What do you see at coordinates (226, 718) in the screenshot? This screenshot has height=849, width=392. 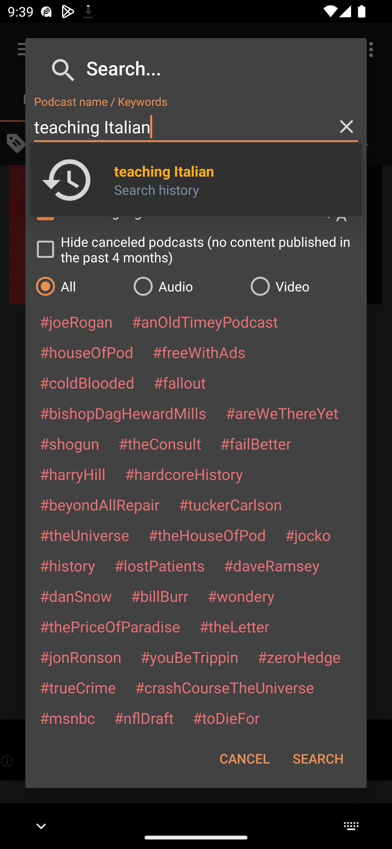 I see `#toDieFor` at bounding box center [226, 718].